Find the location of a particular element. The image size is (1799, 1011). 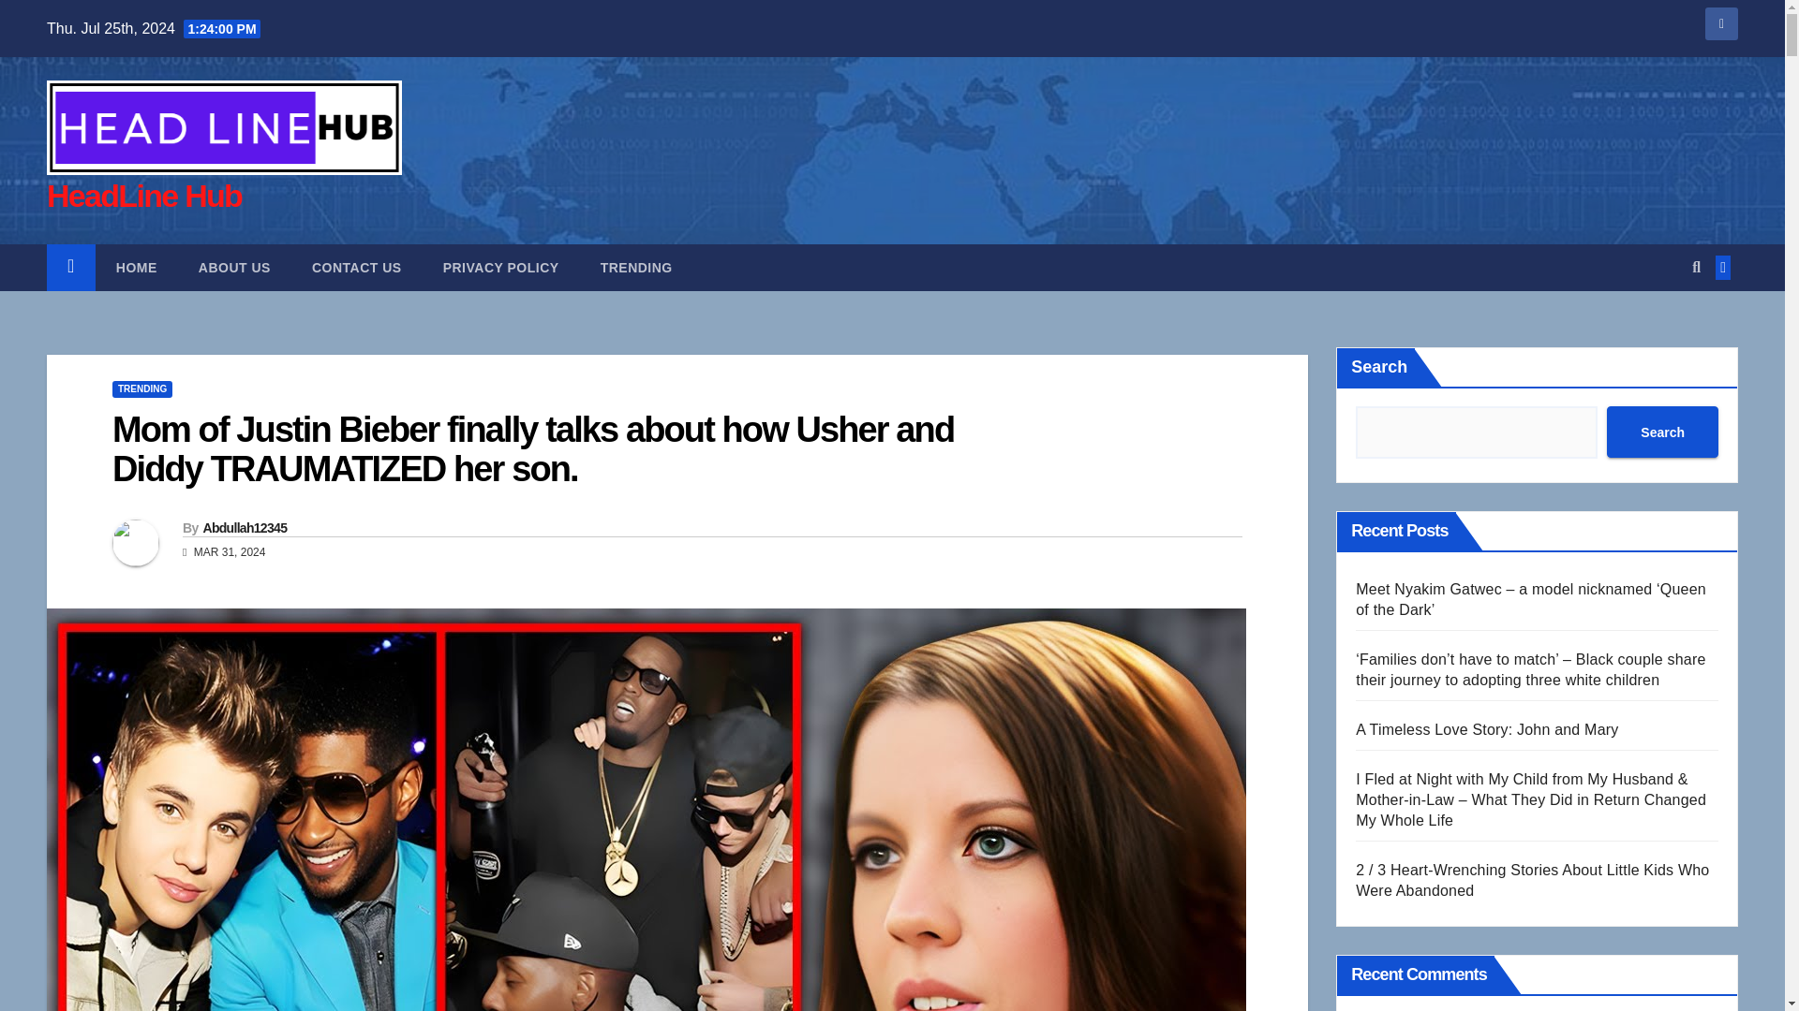

About Us is located at coordinates (234, 268).